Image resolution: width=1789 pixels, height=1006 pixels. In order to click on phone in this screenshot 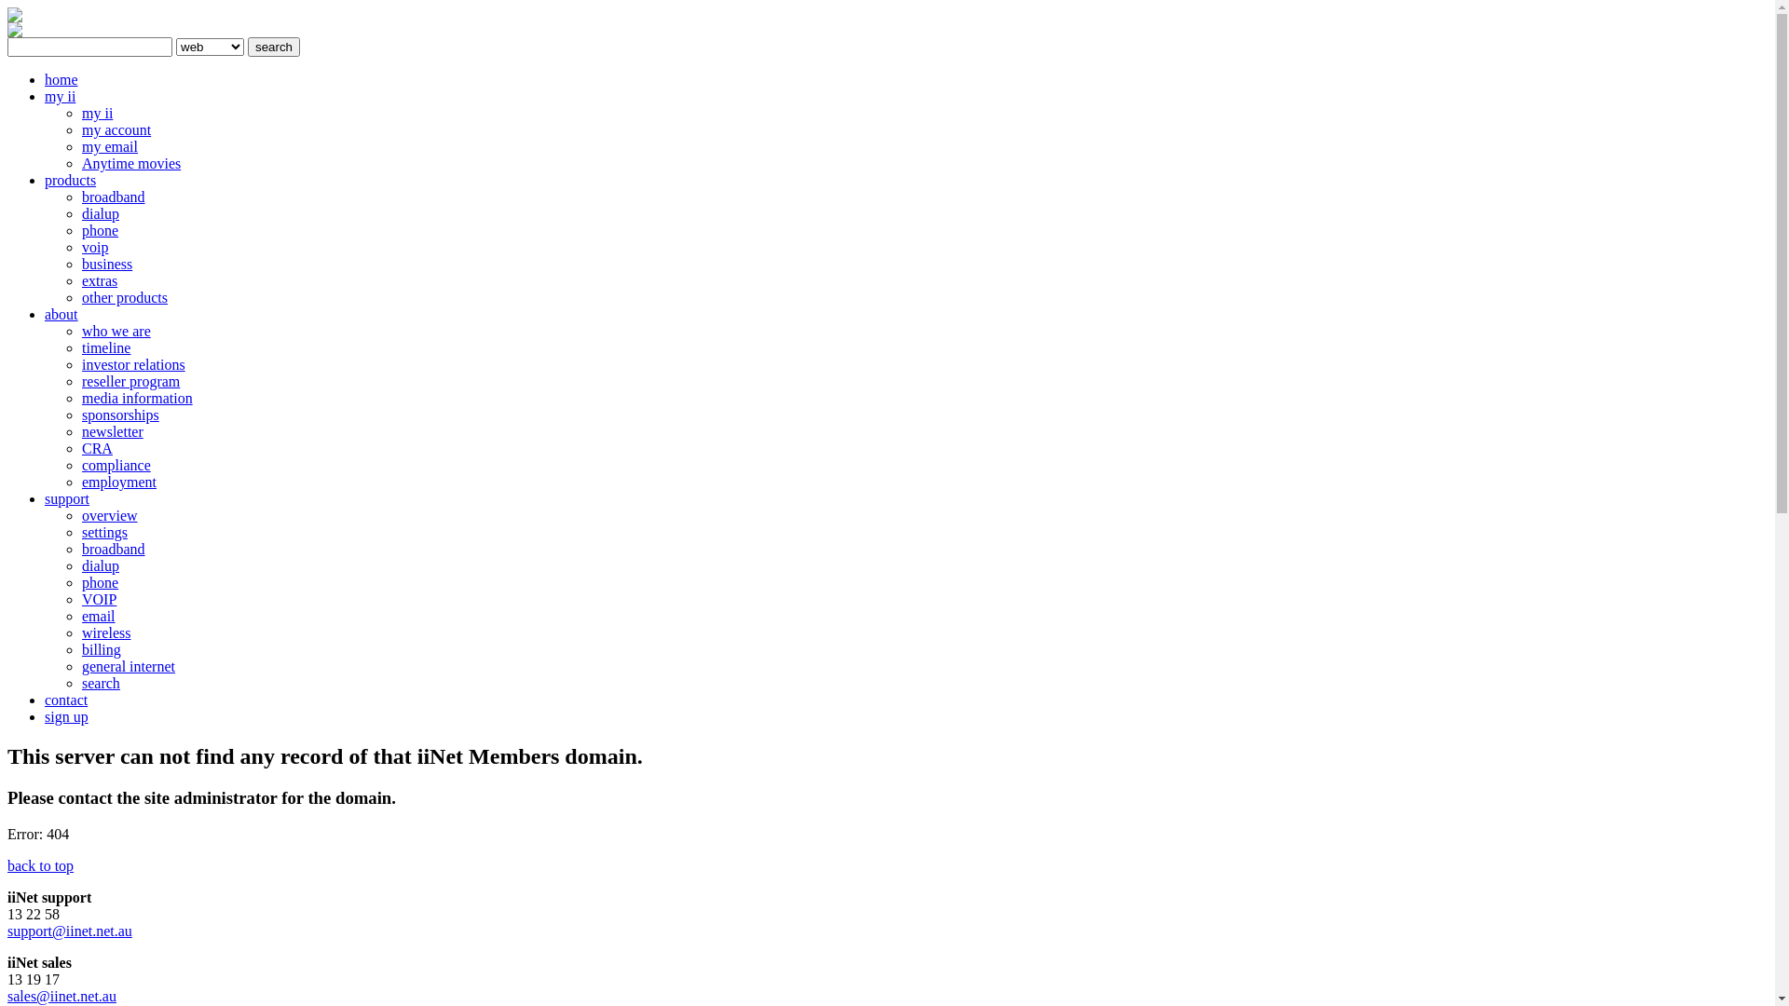, I will do `click(101, 583)`.